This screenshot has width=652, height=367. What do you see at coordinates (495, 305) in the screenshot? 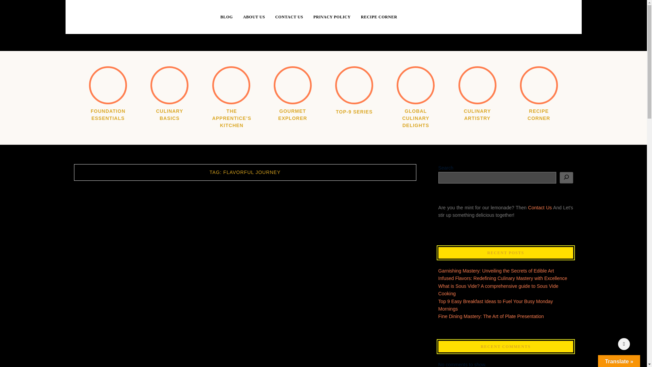
I see `Top 9 Easy Breakfast Ideas to Fuel Your Busy Monday Mornings` at bounding box center [495, 305].